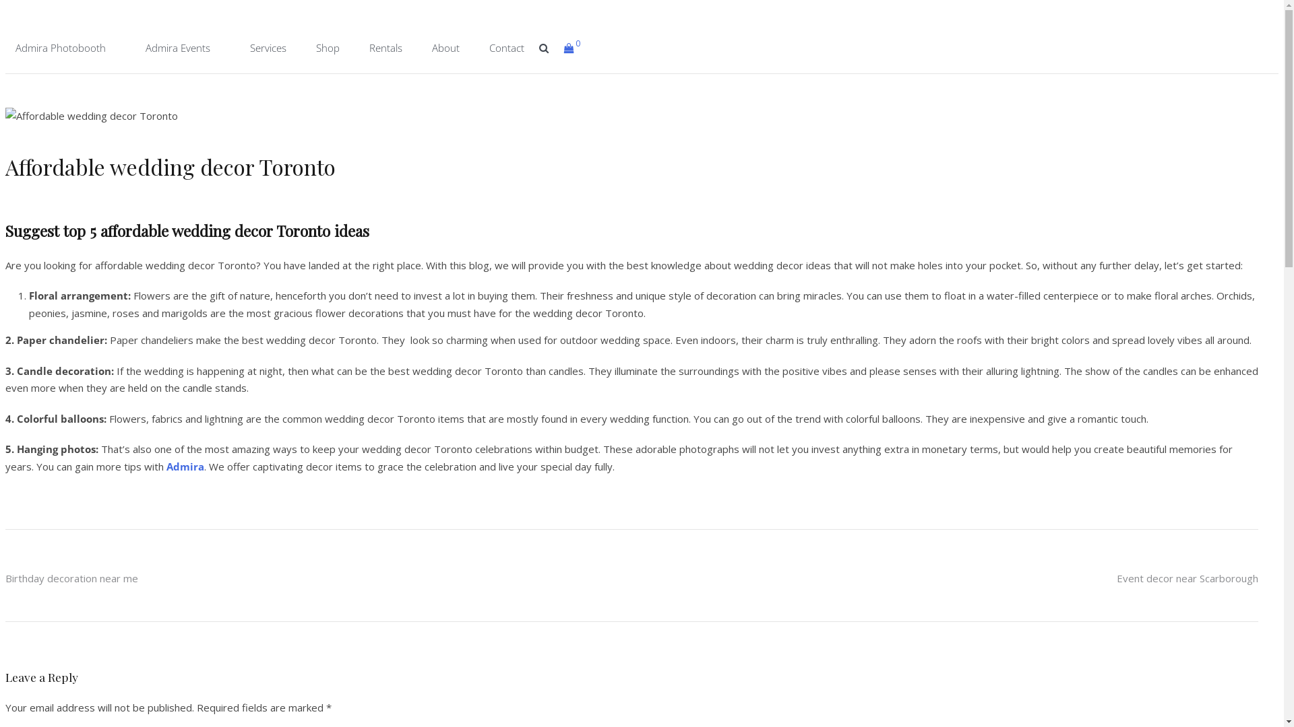  I want to click on About, so click(446, 48).